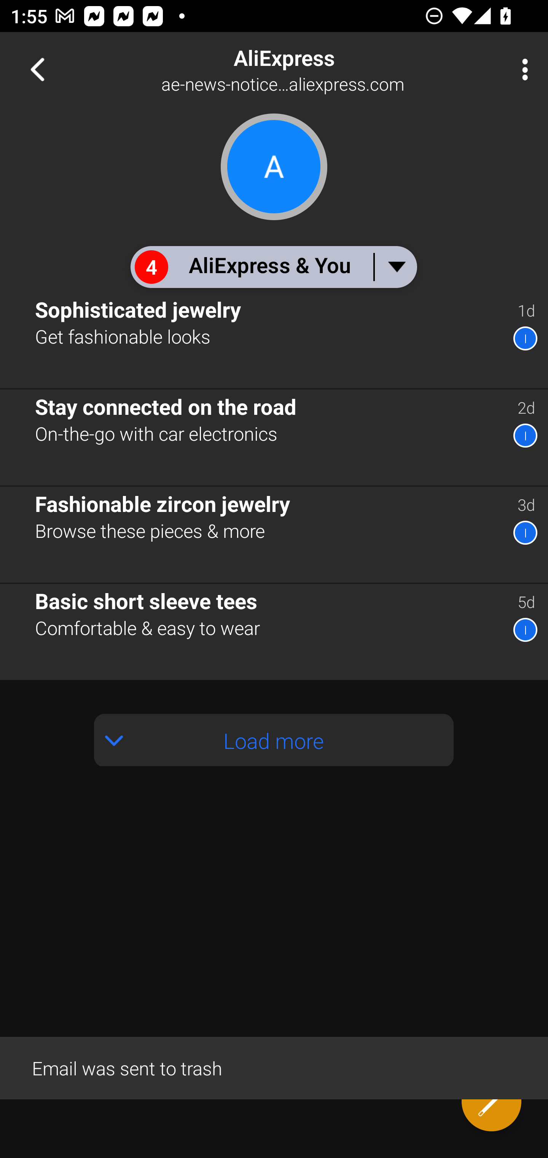 Image resolution: width=548 pixels, height=1158 pixels. Describe the element at coordinates (37, 69) in the screenshot. I see `Navigate up` at that location.